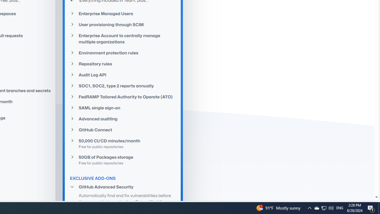 The width and height of the screenshot is (380, 214). What do you see at coordinates (123, 53) in the screenshot?
I see `Environment protection rules` at bounding box center [123, 53].